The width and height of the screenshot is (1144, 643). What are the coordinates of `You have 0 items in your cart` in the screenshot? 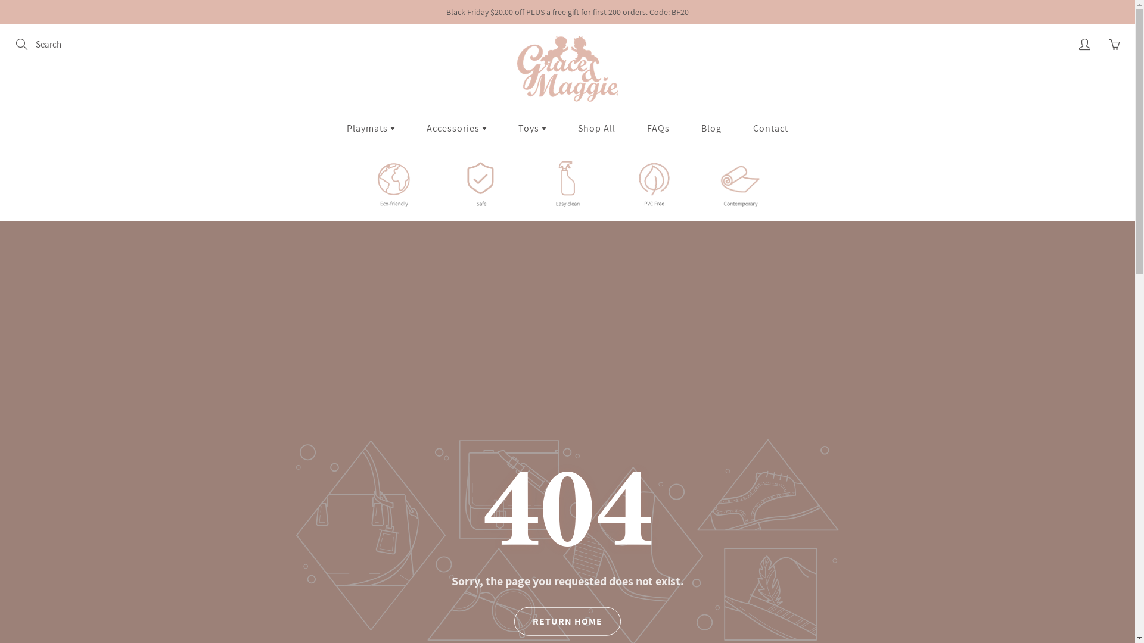 It's located at (1114, 45).